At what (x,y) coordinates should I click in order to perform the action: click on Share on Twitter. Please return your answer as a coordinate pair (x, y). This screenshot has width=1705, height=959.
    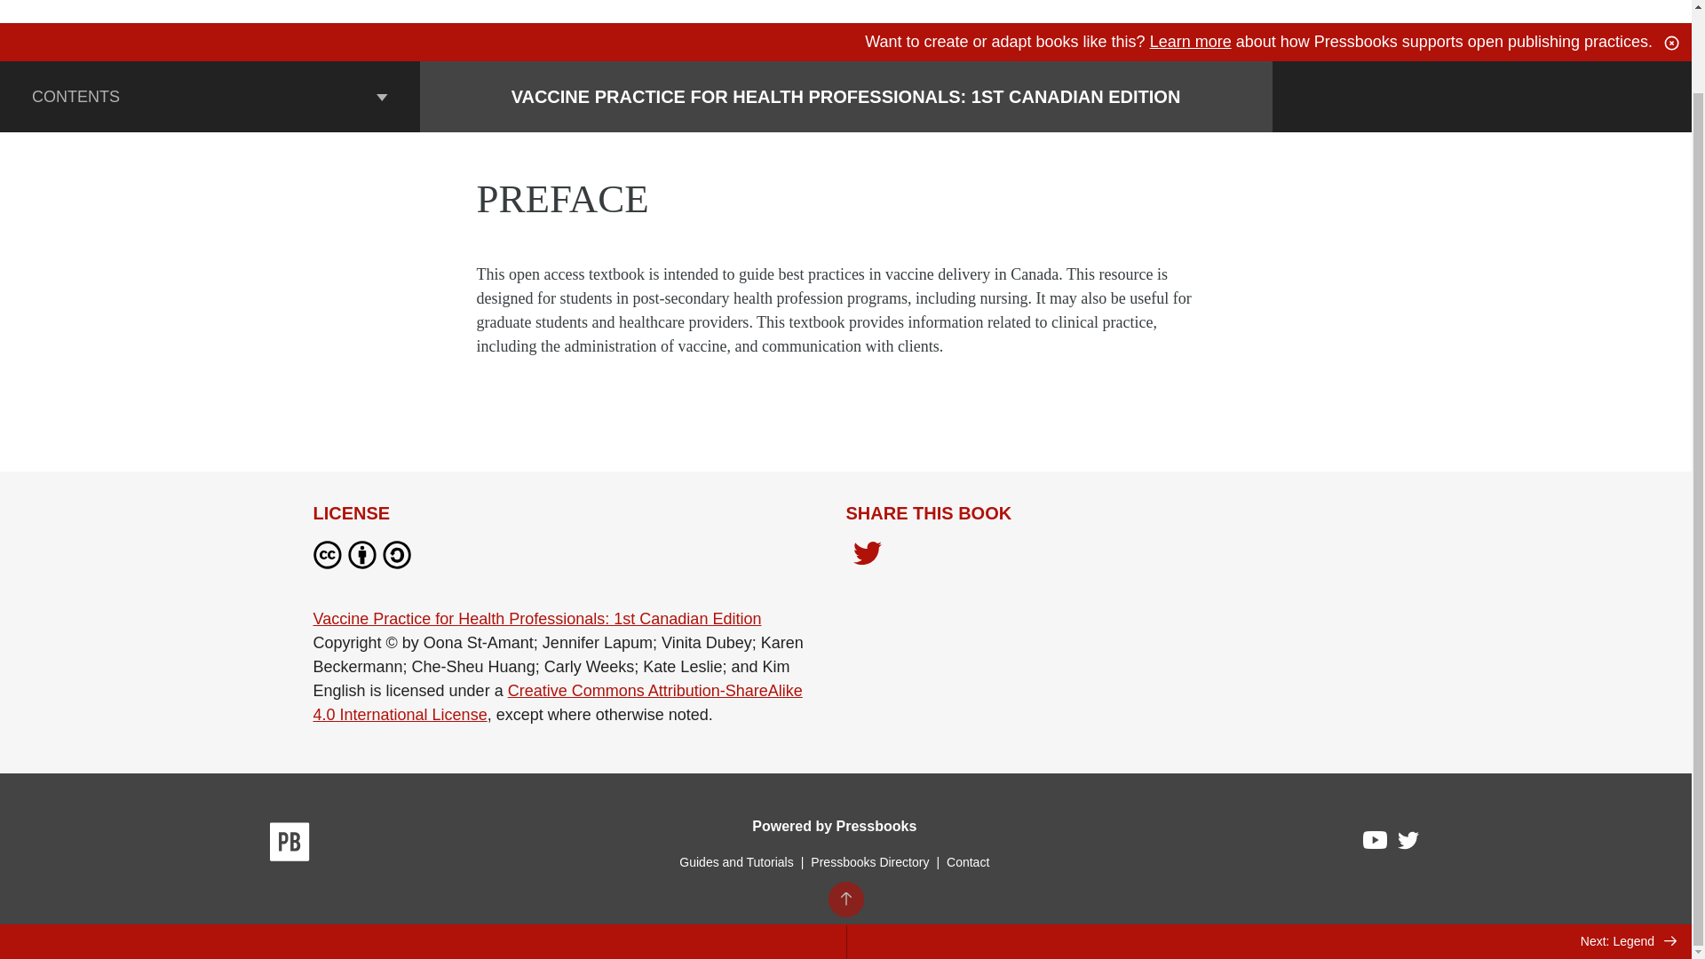
    Looking at the image, I should click on (867, 558).